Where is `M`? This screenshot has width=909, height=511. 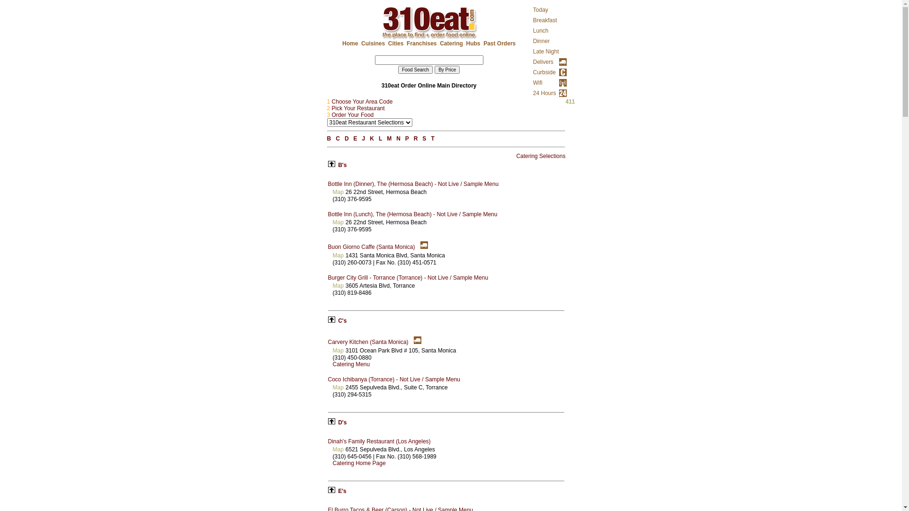
M is located at coordinates (389, 139).